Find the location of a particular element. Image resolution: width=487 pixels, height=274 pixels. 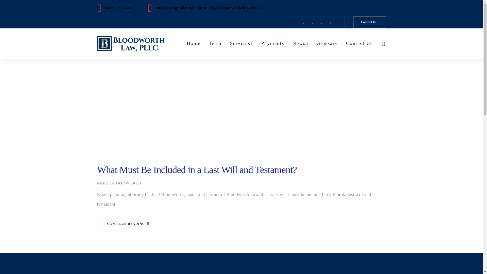

News is located at coordinates (300, 43).